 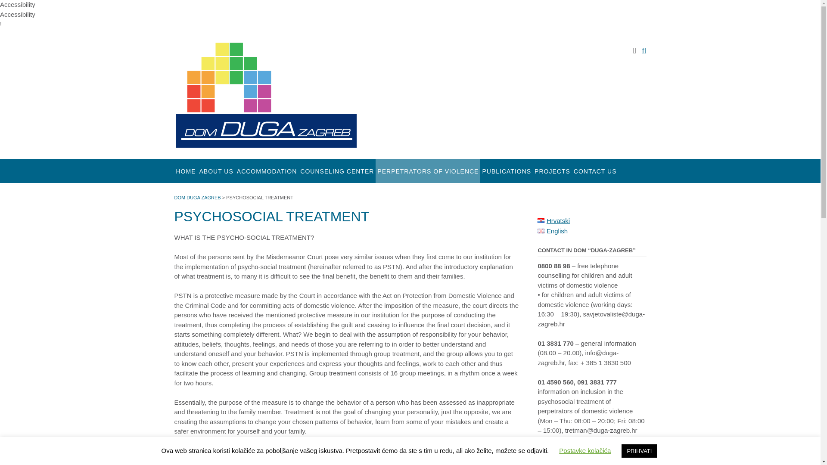 I want to click on CONTACT US, so click(x=595, y=170).